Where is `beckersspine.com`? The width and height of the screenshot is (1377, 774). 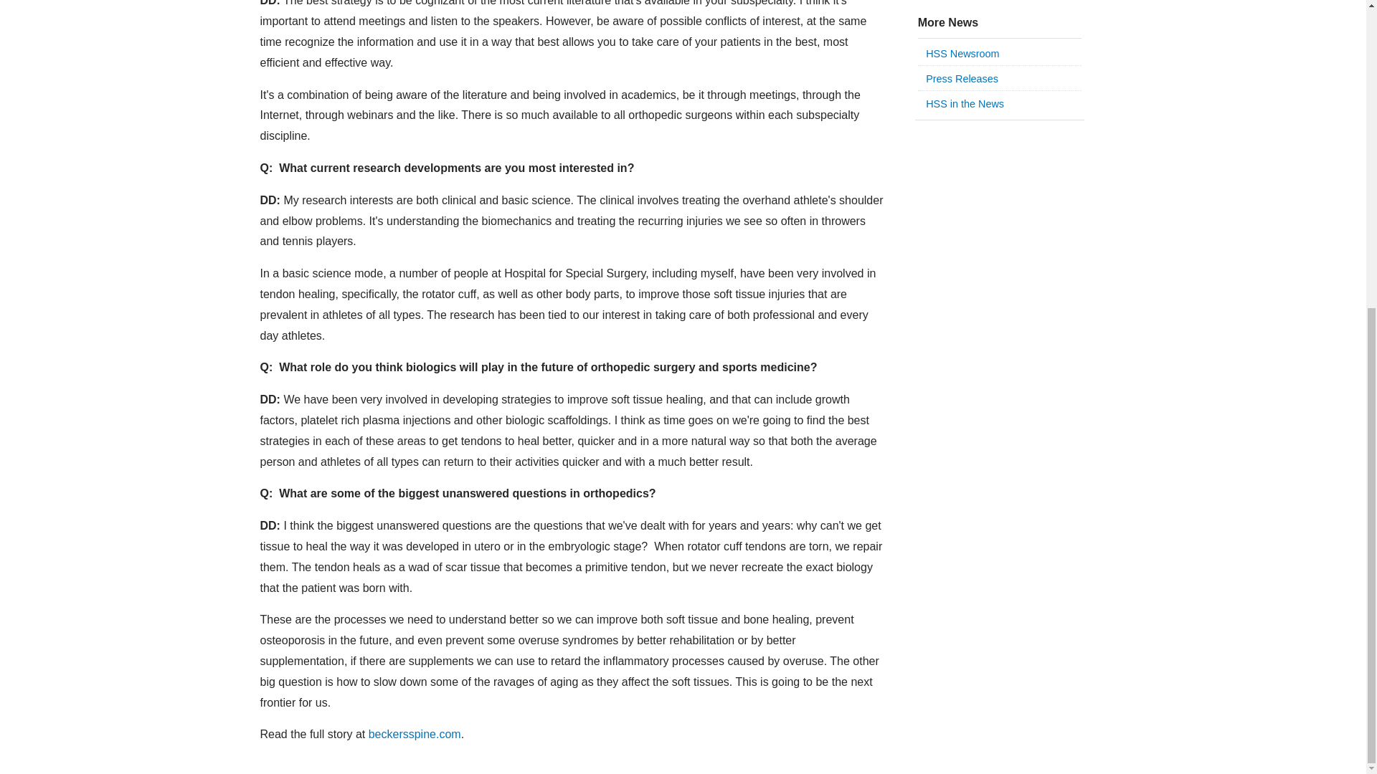
beckersspine.com is located at coordinates (415, 734).